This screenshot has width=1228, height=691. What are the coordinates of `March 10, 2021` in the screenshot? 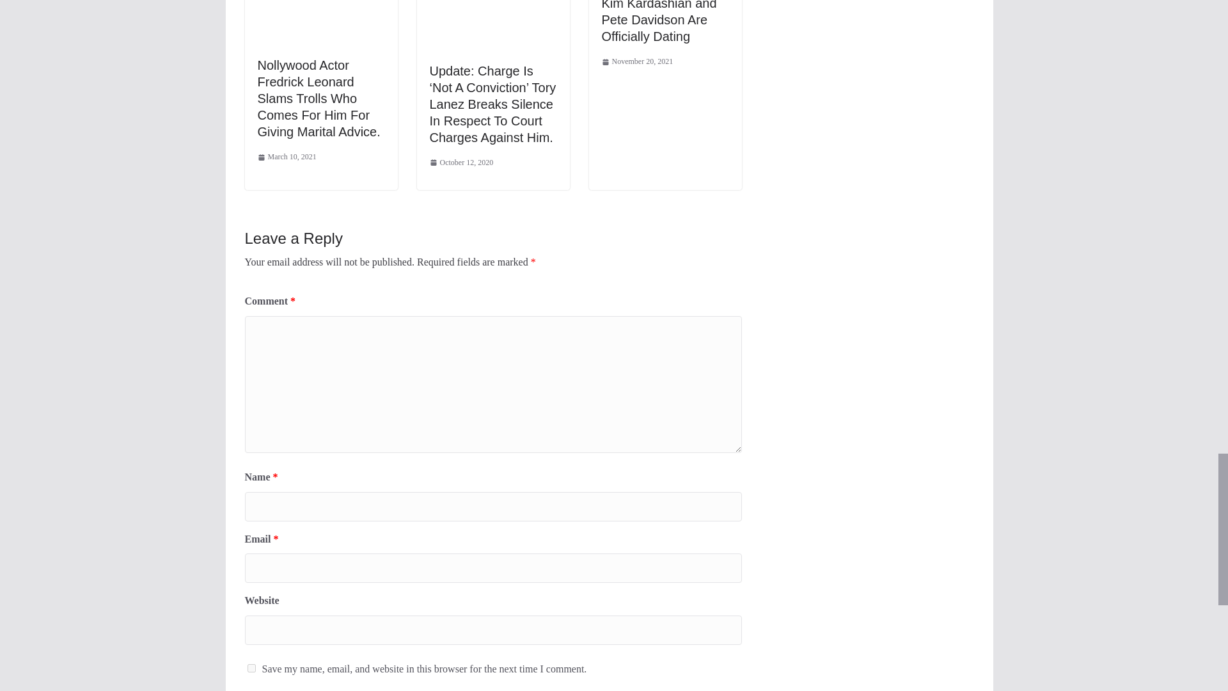 It's located at (286, 157).